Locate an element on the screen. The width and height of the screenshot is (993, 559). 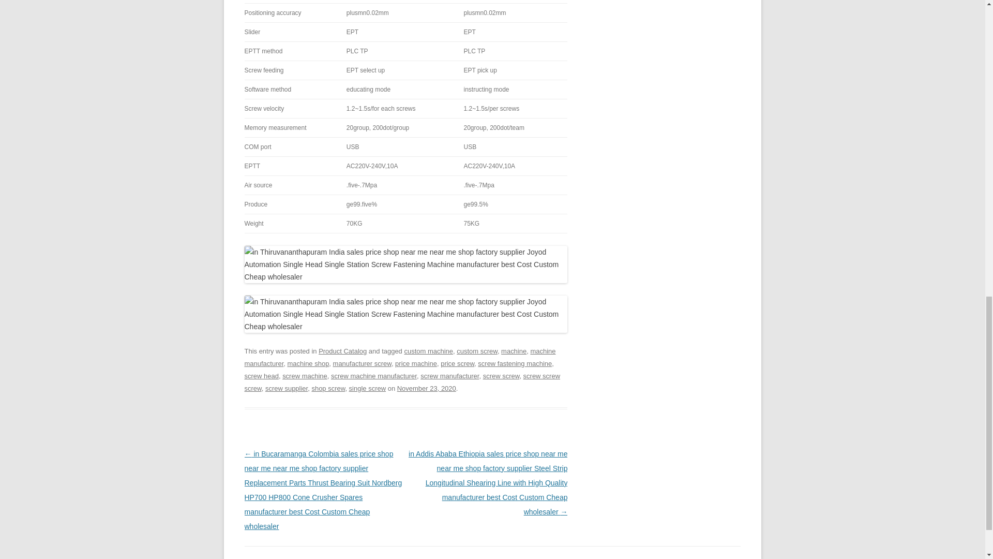
single screw is located at coordinates (367, 388).